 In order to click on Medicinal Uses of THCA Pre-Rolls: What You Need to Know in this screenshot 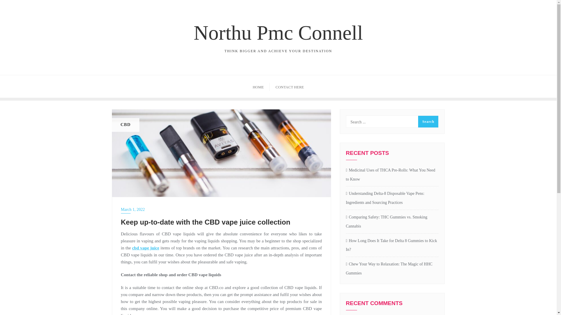, I will do `click(258, 86)`.